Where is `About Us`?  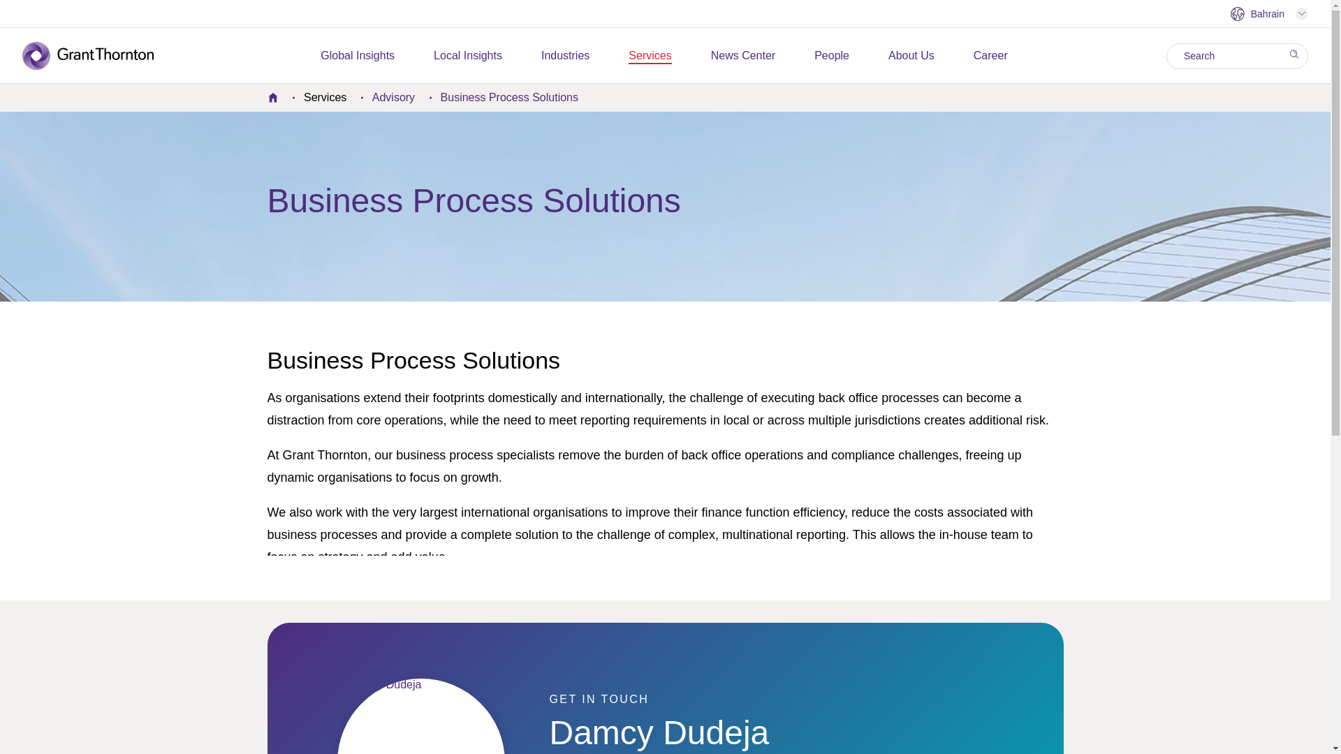 About Us is located at coordinates (911, 56).